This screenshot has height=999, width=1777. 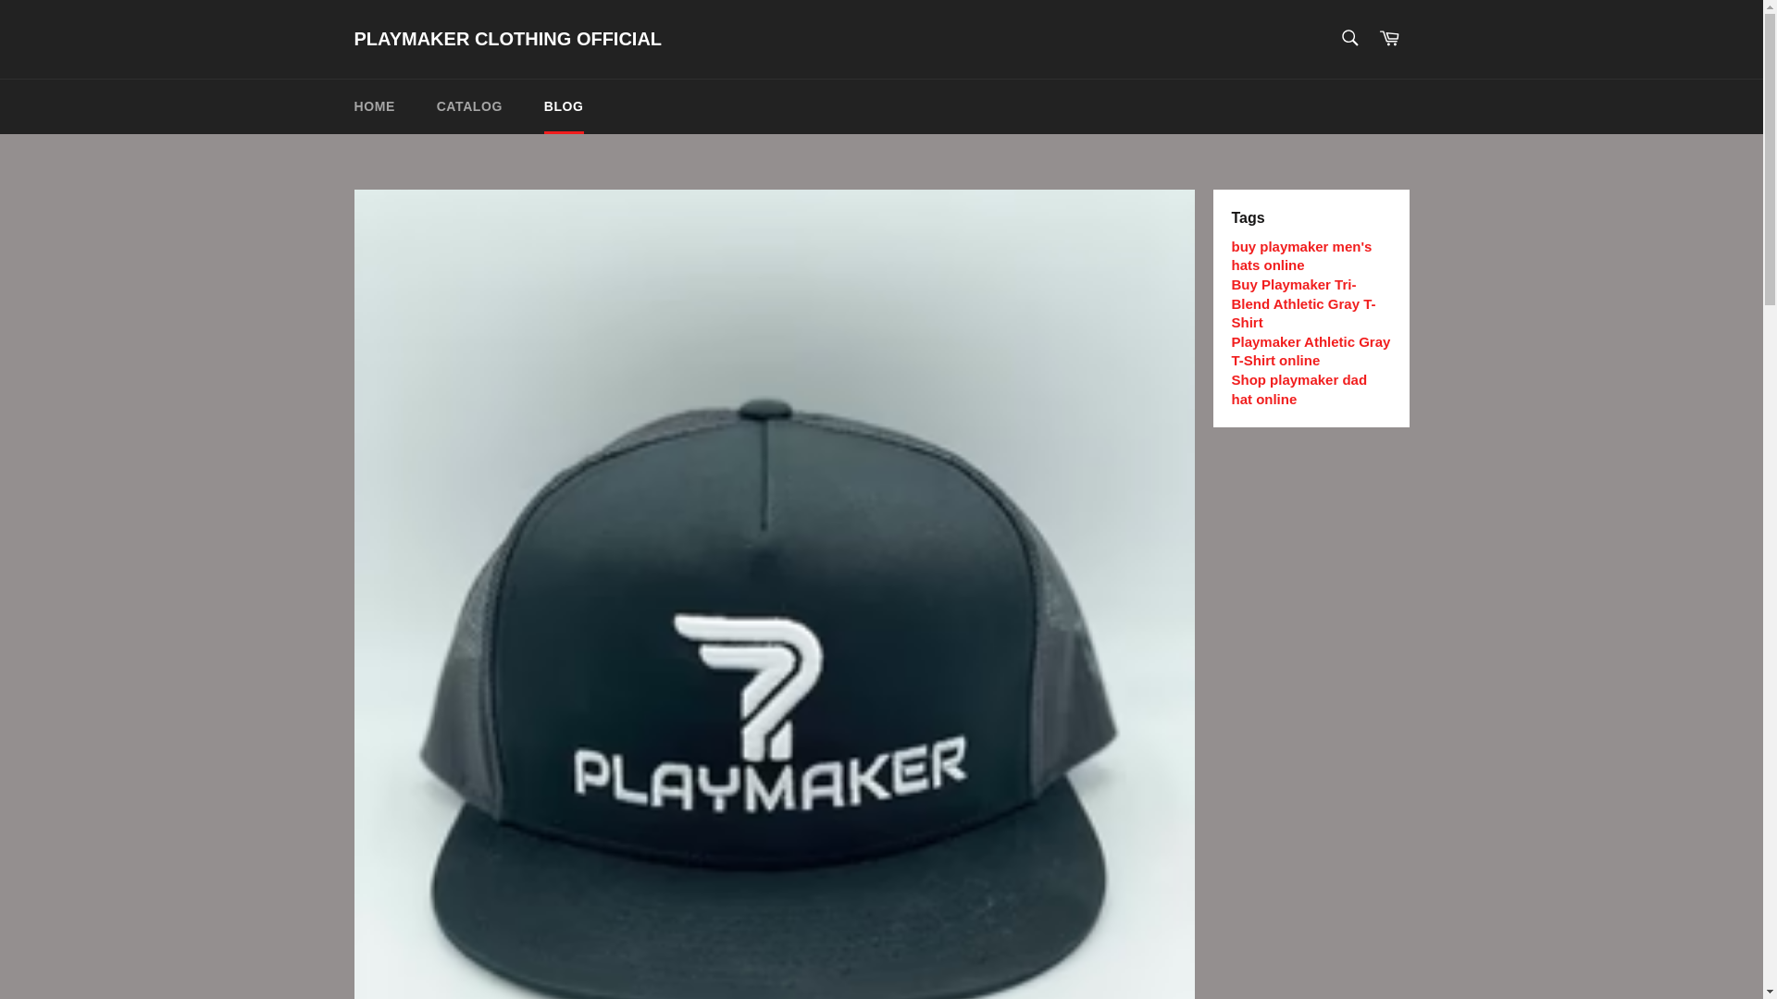 I want to click on BLOG, so click(x=564, y=106).